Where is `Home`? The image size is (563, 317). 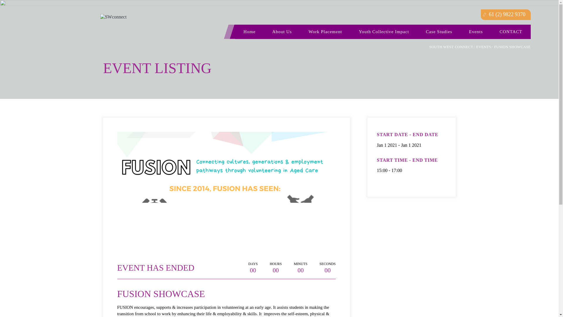
Home is located at coordinates (249, 32).